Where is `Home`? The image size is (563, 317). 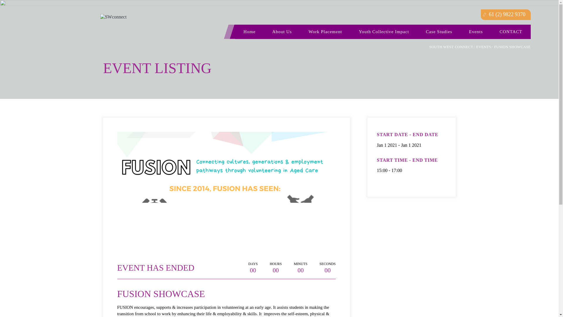
Home is located at coordinates (249, 32).